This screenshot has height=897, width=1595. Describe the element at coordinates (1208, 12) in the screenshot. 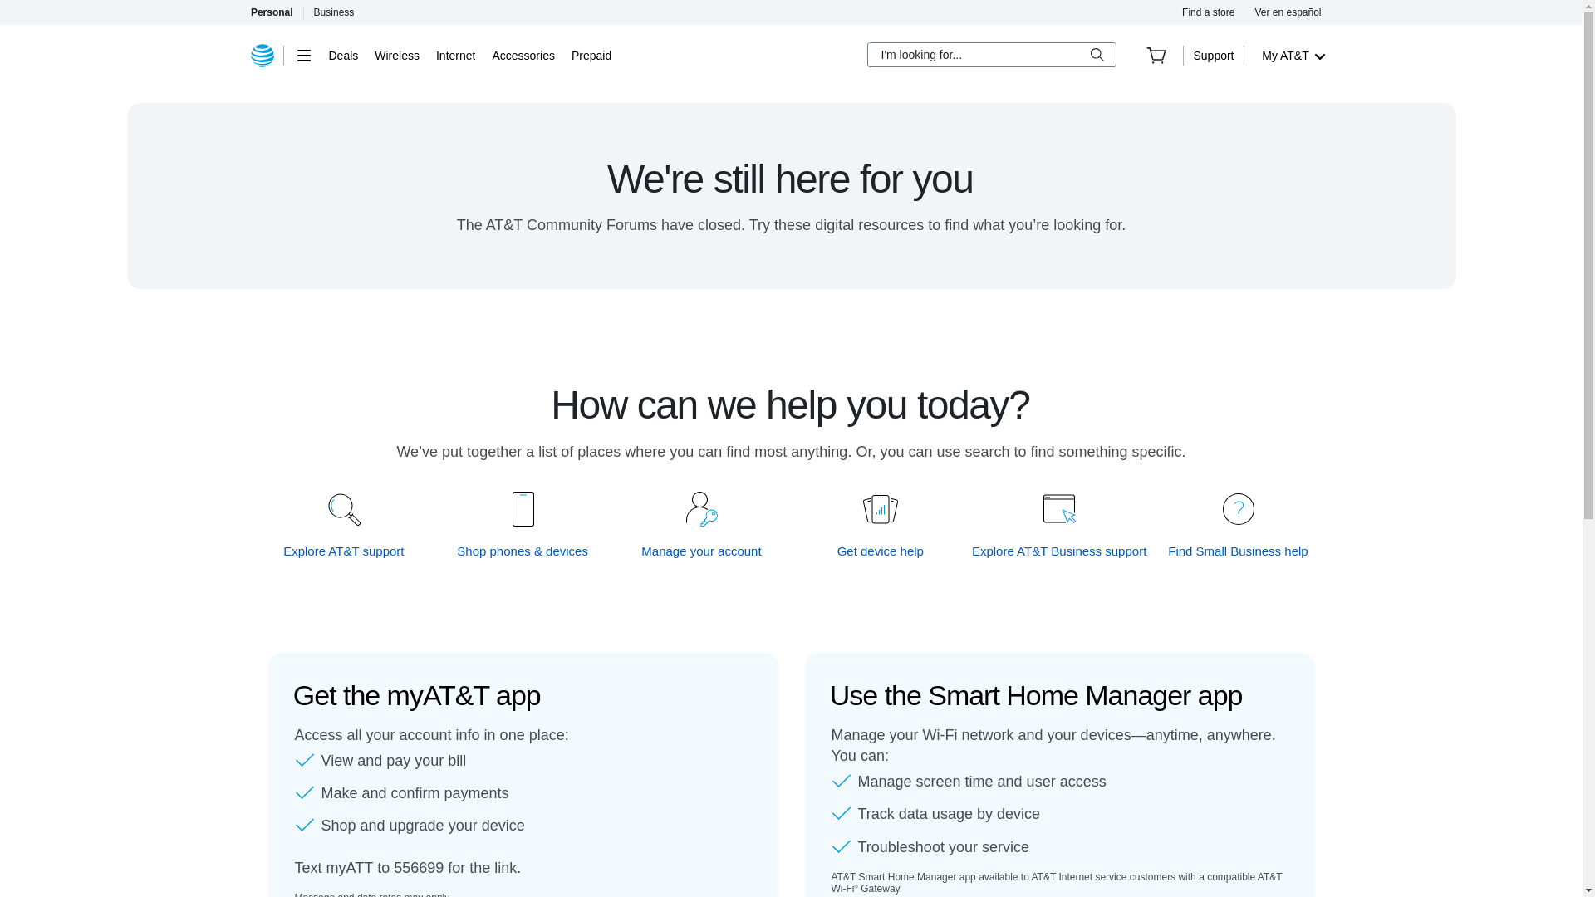

I see `Find a store` at that location.